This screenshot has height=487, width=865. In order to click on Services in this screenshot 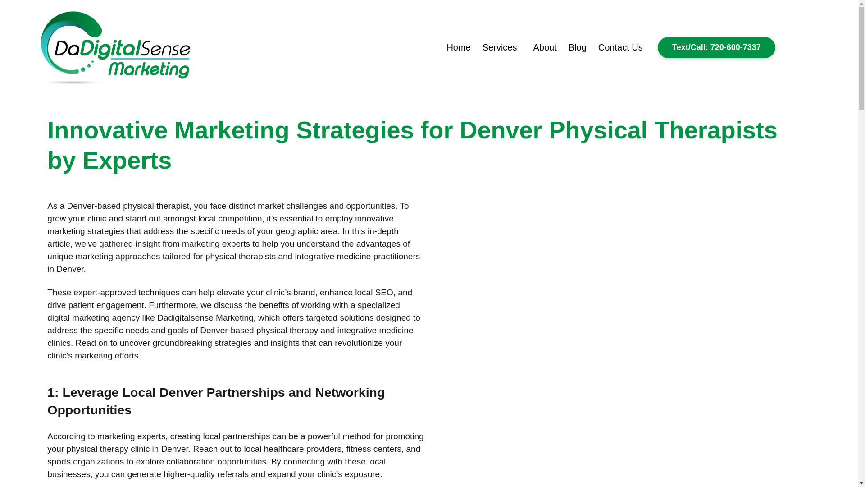, I will do `click(502, 47)`.